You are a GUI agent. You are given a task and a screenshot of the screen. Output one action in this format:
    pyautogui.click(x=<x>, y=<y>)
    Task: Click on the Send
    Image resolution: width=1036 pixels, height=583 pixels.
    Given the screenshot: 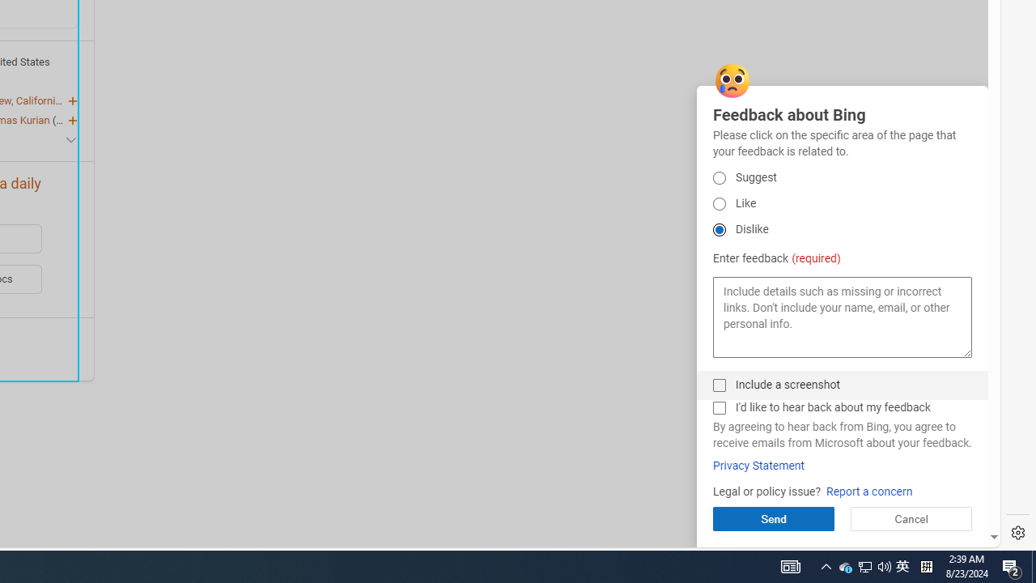 What is the action you would take?
    pyautogui.click(x=773, y=518)
    